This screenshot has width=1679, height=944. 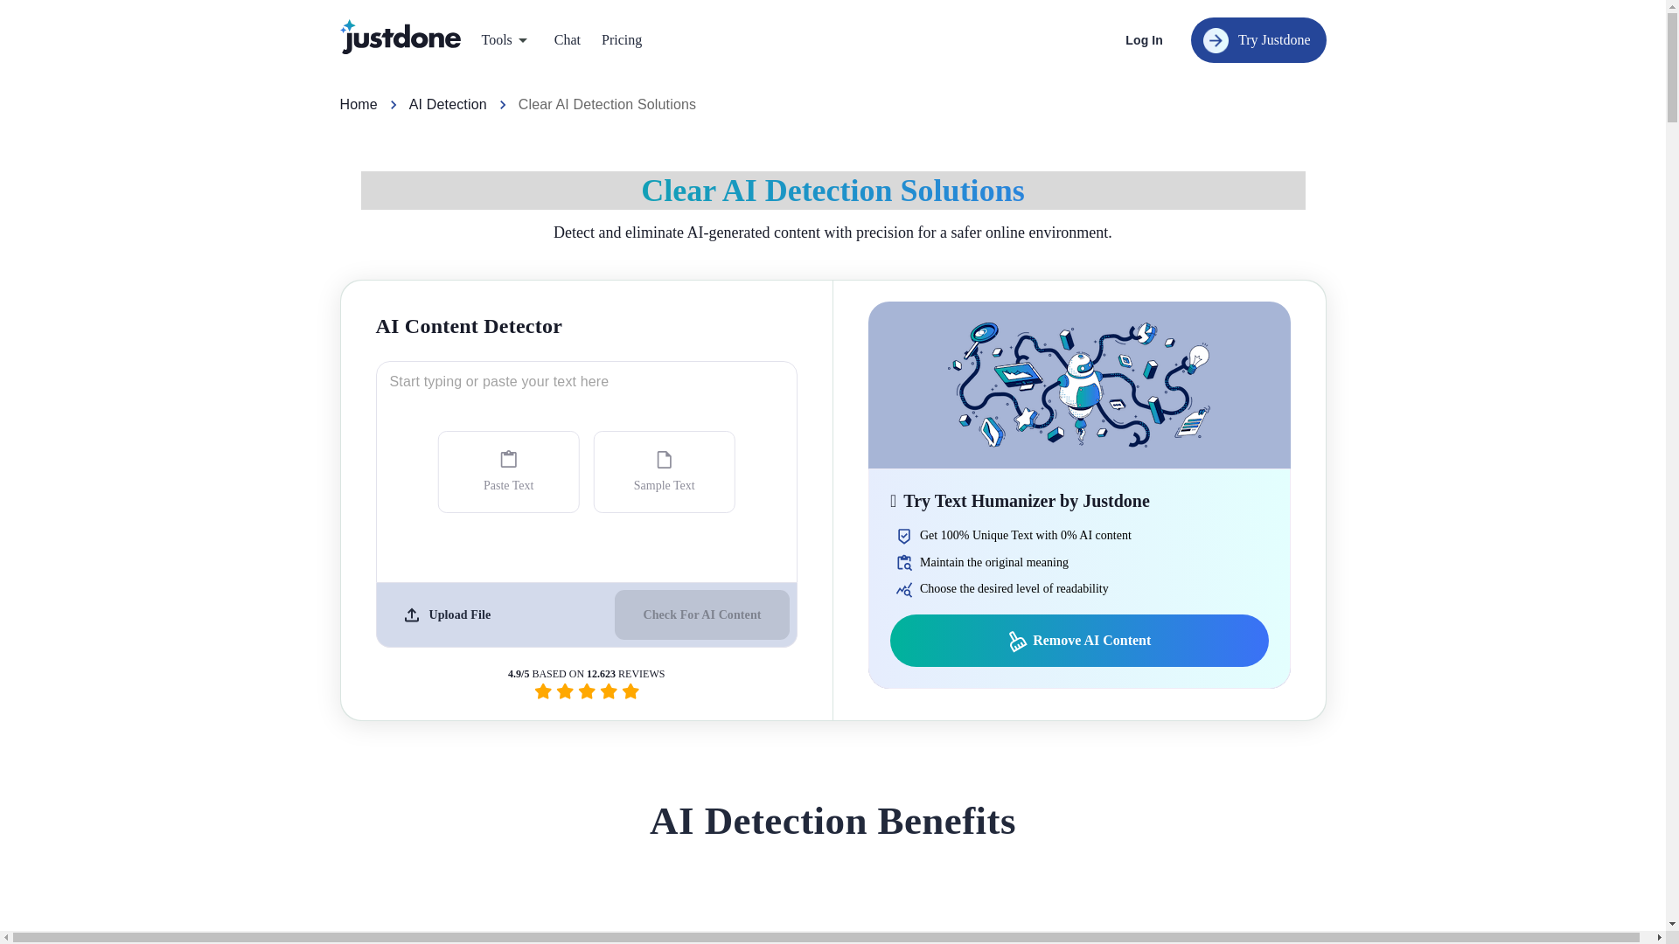 What do you see at coordinates (616, 93) in the screenshot?
I see `AI Academic Writing` at bounding box center [616, 93].